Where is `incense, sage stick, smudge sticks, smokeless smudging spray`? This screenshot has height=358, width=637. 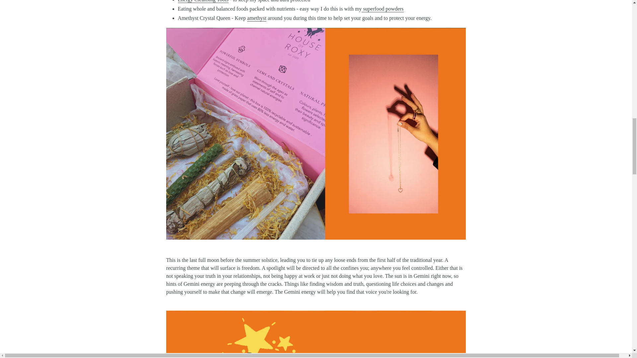
incense, sage stick, smudge sticks, smokeless smudging spray is located at coordinates (203, 1).